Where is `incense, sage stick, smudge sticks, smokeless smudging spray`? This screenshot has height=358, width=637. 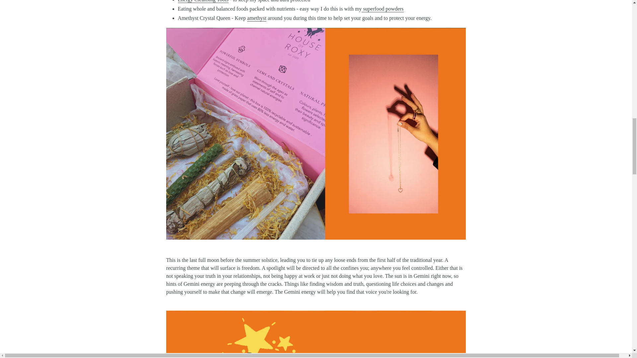
incense, sage stick, smudge sticks, smokeless smudging spray is located at coordinates (203, 1).